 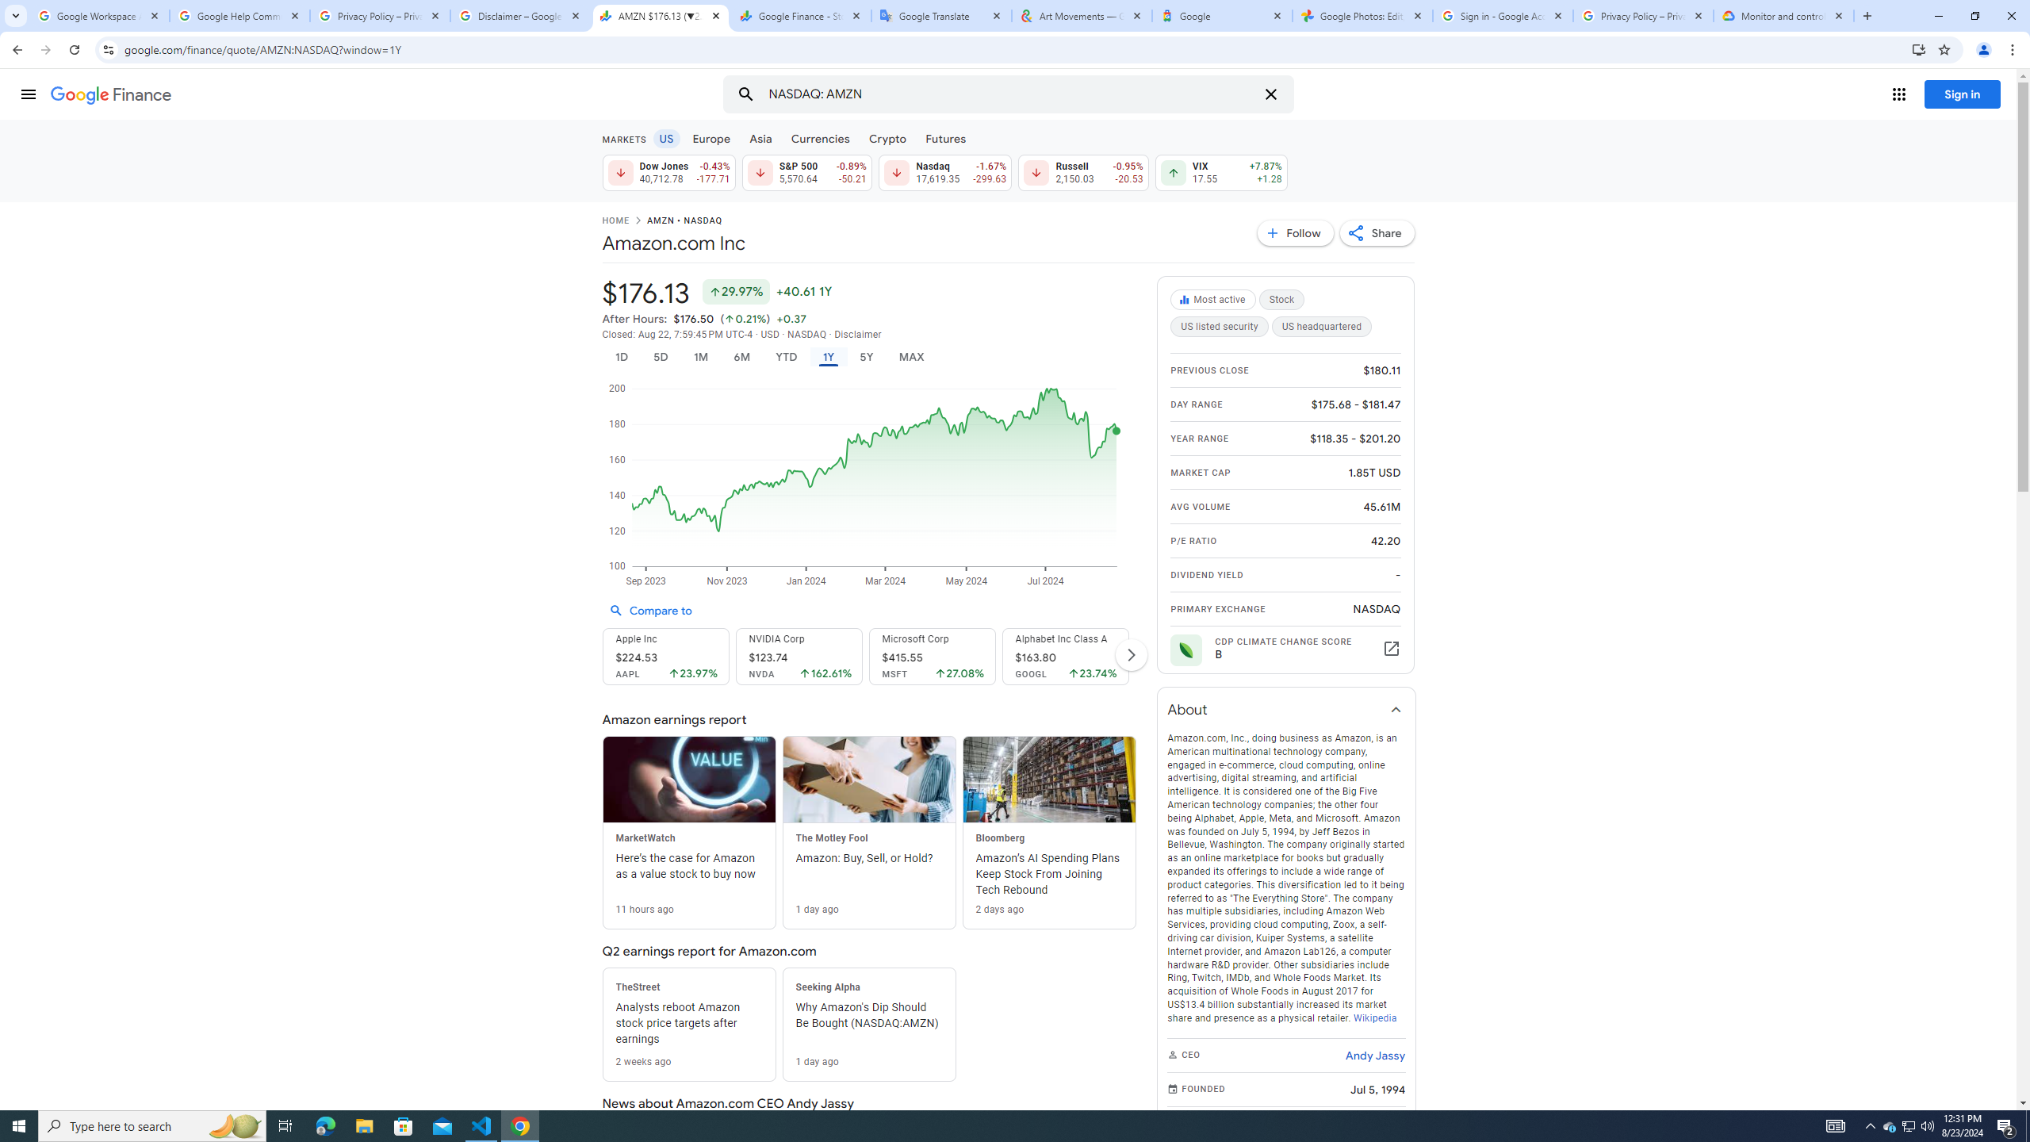 What do you see at coordinates (761, 138) in the screenshot?
I see `Asia` at bounding box center [761, 138].